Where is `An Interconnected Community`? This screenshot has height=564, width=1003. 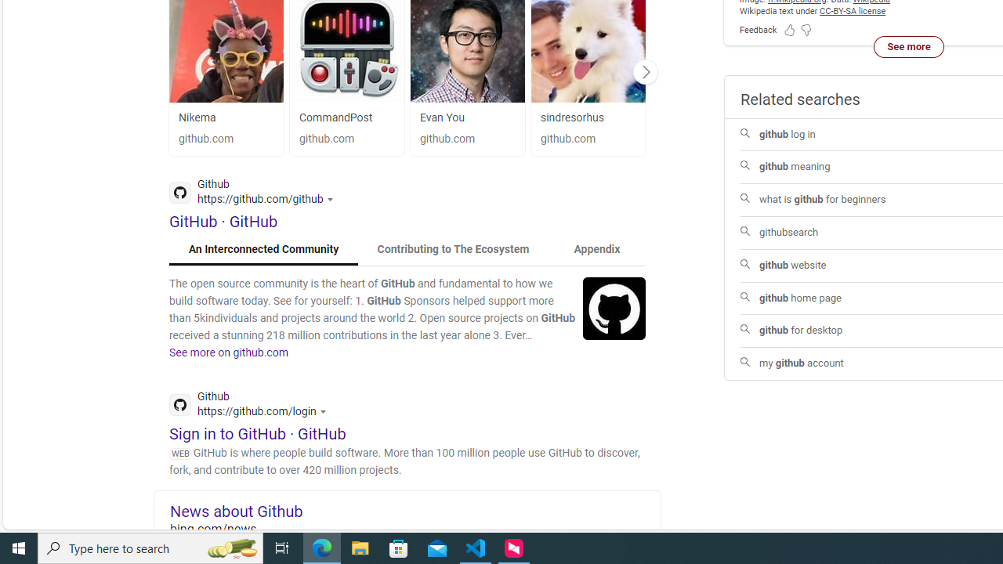
An Interconnected Community is located at coordinates (264, 249).